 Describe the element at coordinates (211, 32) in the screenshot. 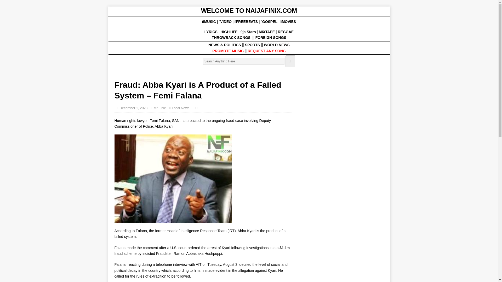

I see `LYRICS` at that location.